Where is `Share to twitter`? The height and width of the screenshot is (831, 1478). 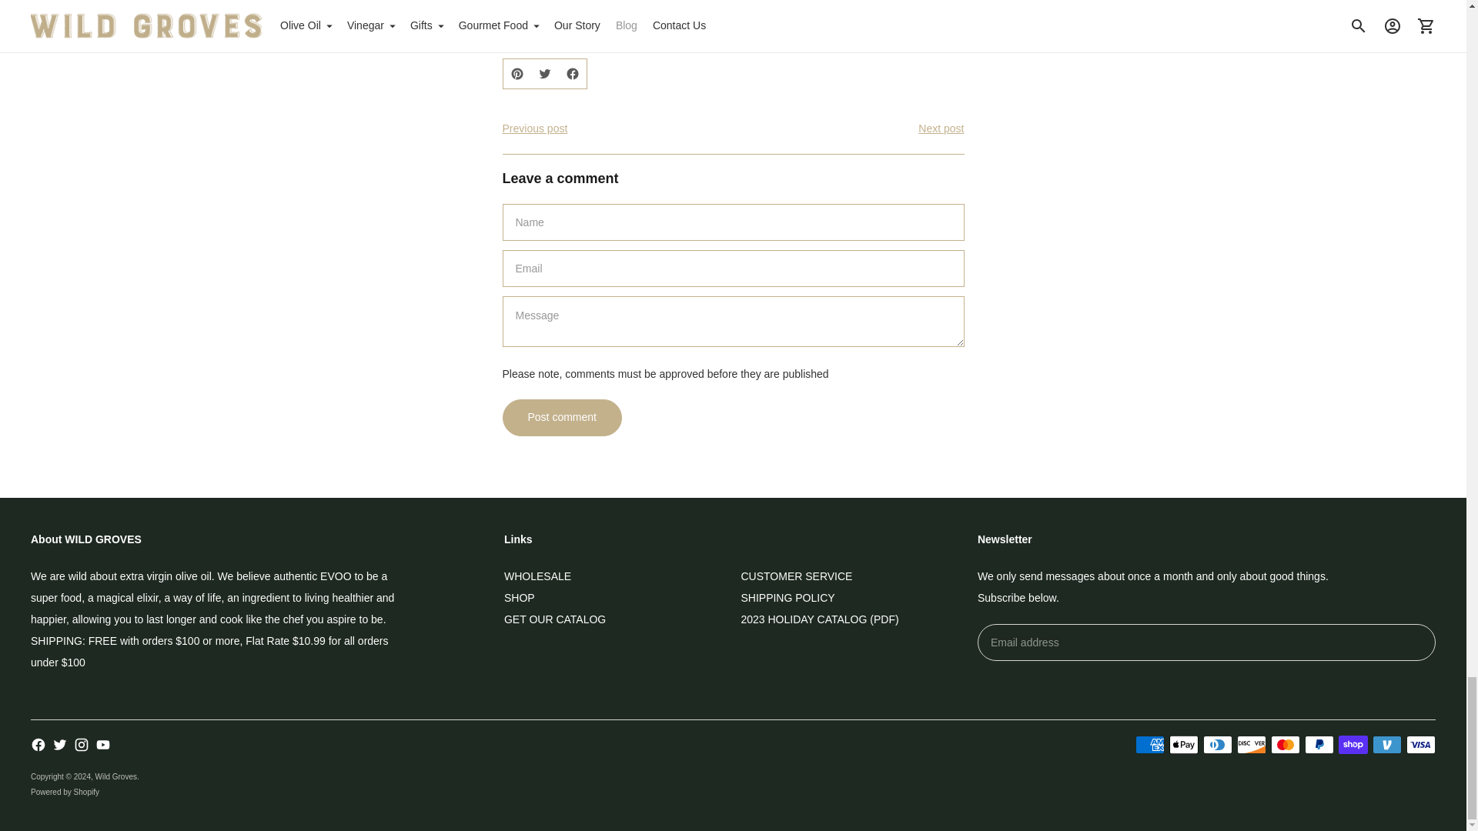
Share to twitter is located at coordinates (544, 73).